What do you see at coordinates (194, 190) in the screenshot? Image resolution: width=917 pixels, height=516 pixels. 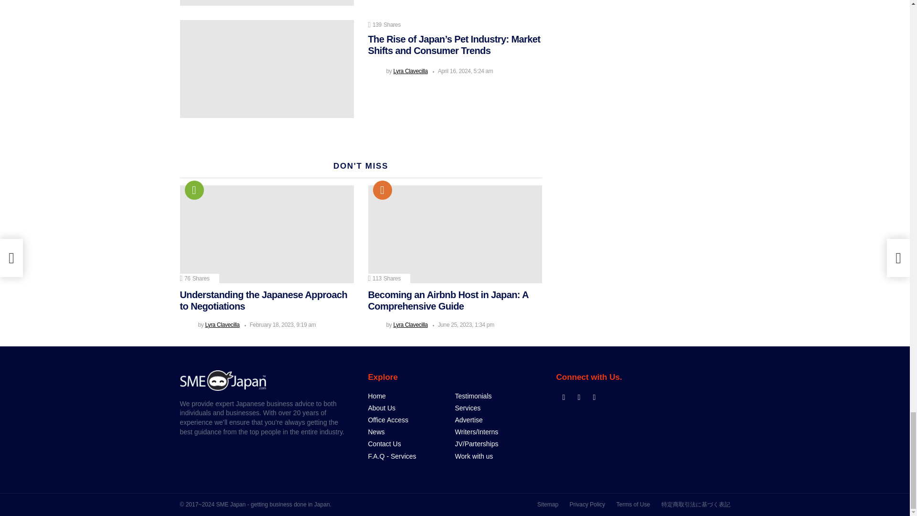 I see `Trending` at bounding box center [194, 190].